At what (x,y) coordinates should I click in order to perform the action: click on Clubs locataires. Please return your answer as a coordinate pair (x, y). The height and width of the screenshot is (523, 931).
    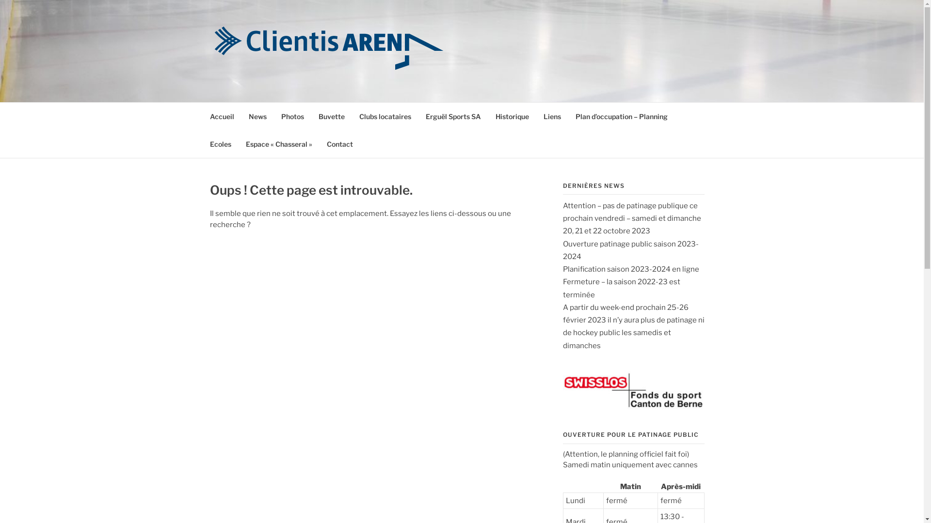
    Looking at the image, I should click on (385, 116).